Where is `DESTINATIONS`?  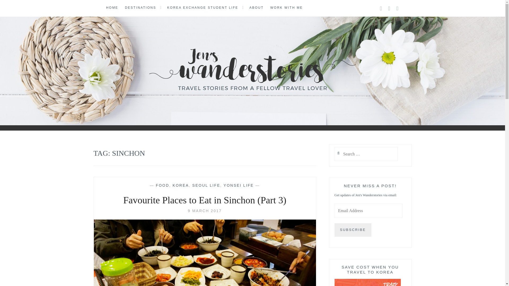 DESTINATIONS is located at coordinates (141, 8).